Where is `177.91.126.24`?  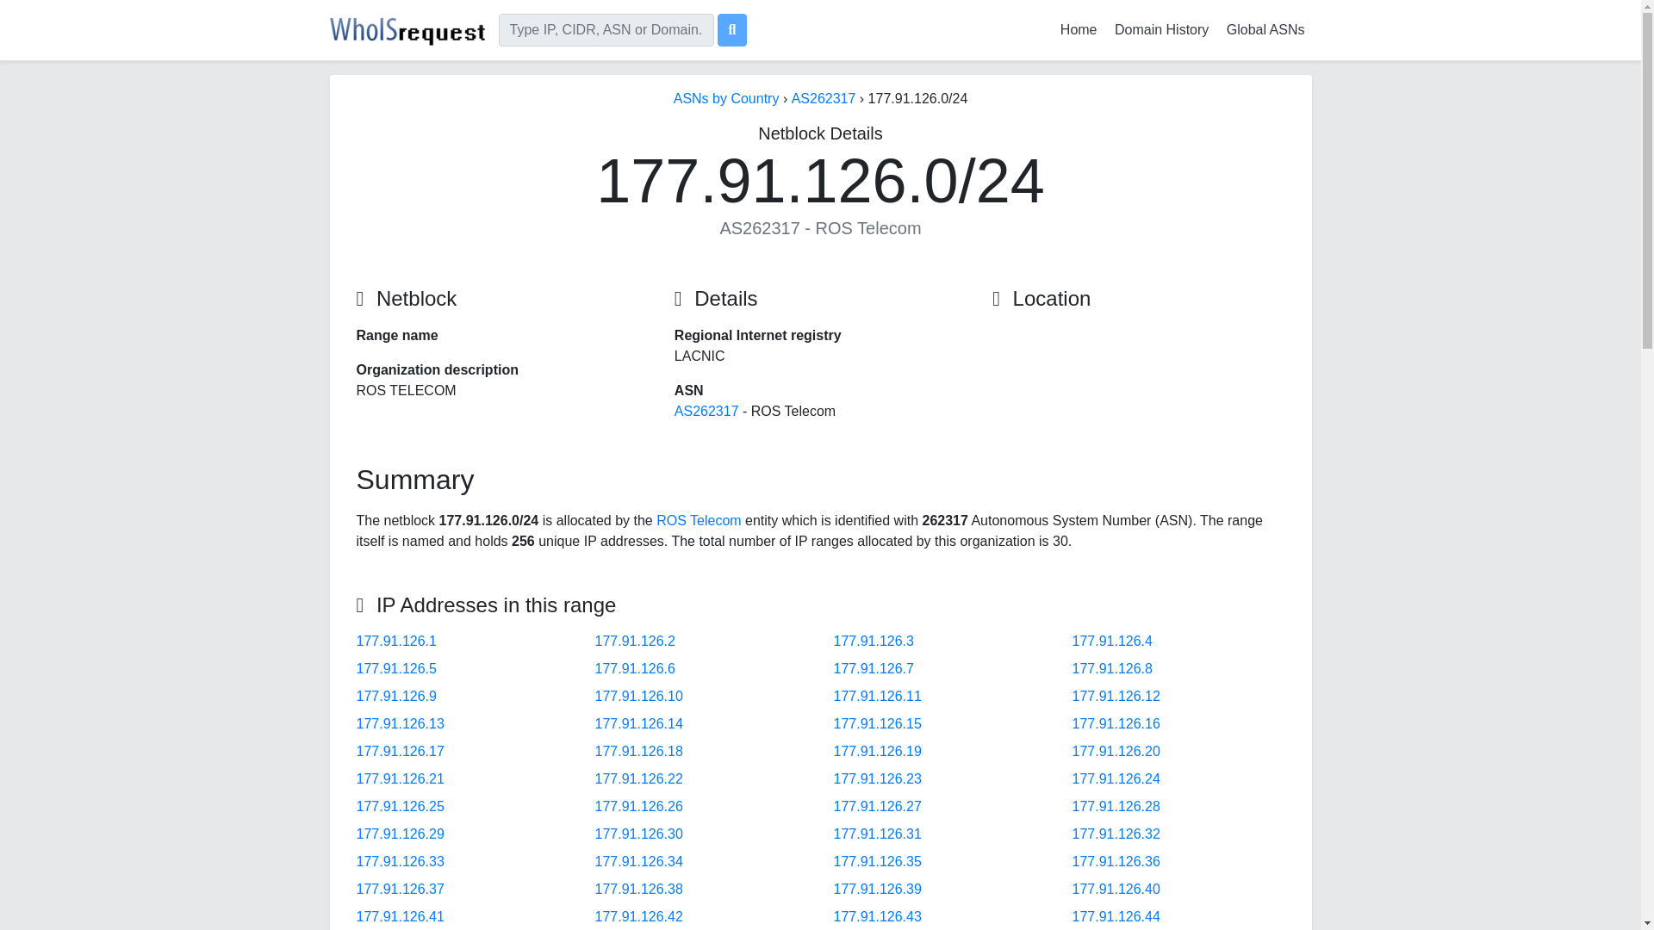
177.91.126.24 is located at coordinates (1115, 778).